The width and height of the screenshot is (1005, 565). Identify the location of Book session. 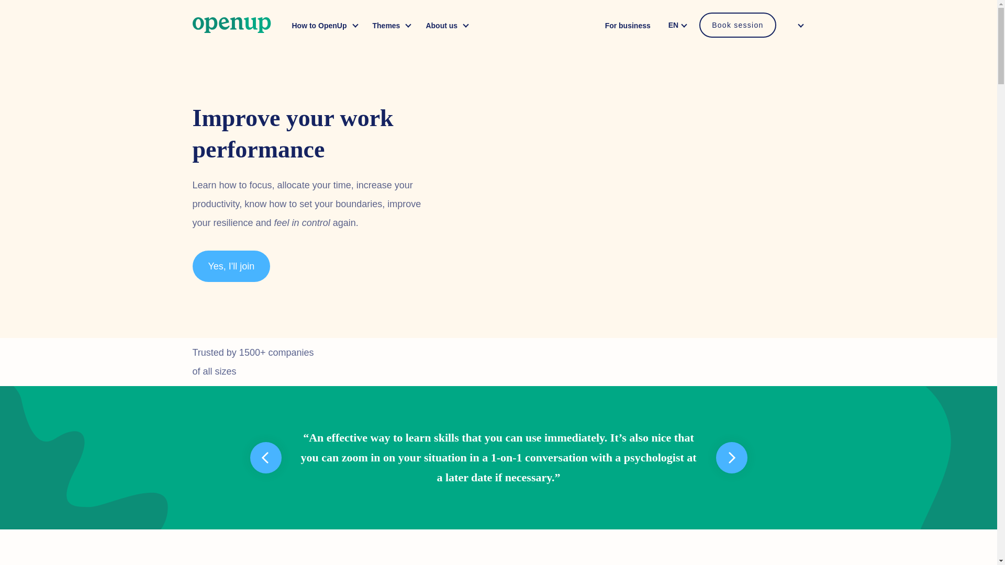
(738, 25).